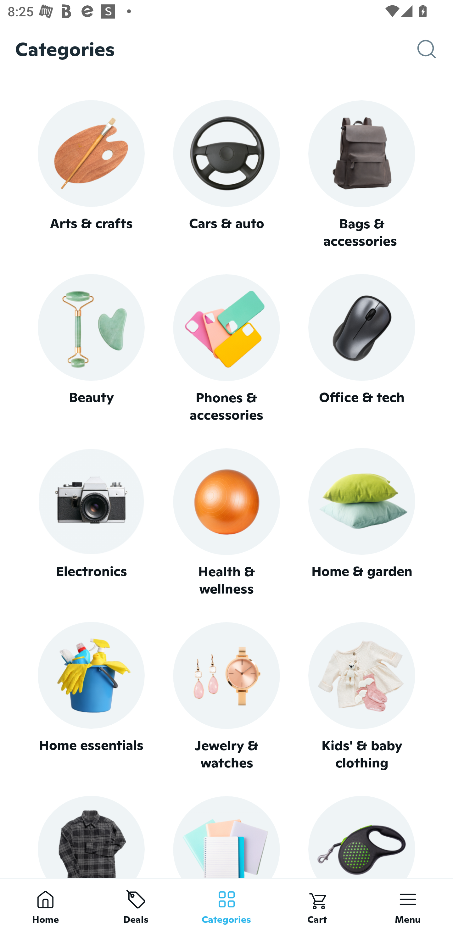 Image resolution: width=453 pixels, height=931 pixels. I want to click on Home & garden, so click(362, 523).